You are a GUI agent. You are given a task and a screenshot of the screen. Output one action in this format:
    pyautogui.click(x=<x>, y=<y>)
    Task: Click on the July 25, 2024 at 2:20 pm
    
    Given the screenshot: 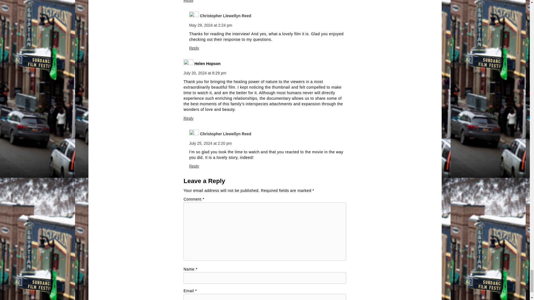 What is the action you would take?
    pyautogui.click(x=210, y=143)
    